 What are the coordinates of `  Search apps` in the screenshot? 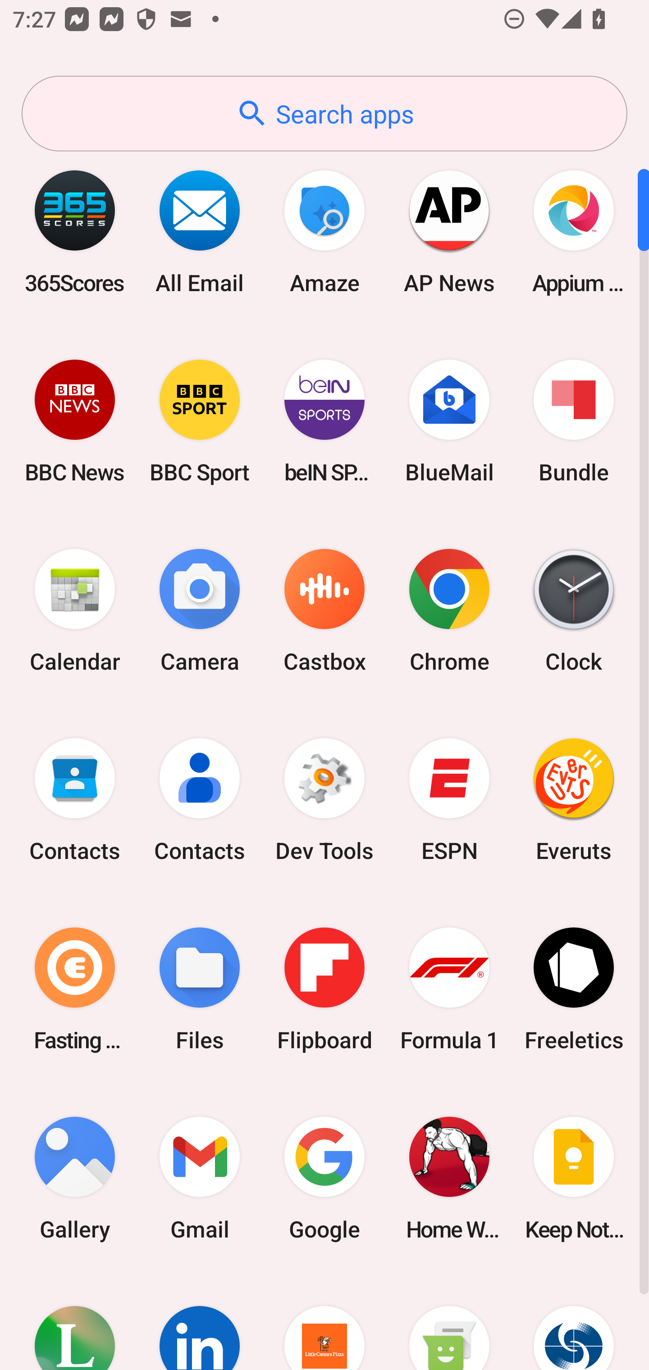 It's located at (324, 114).